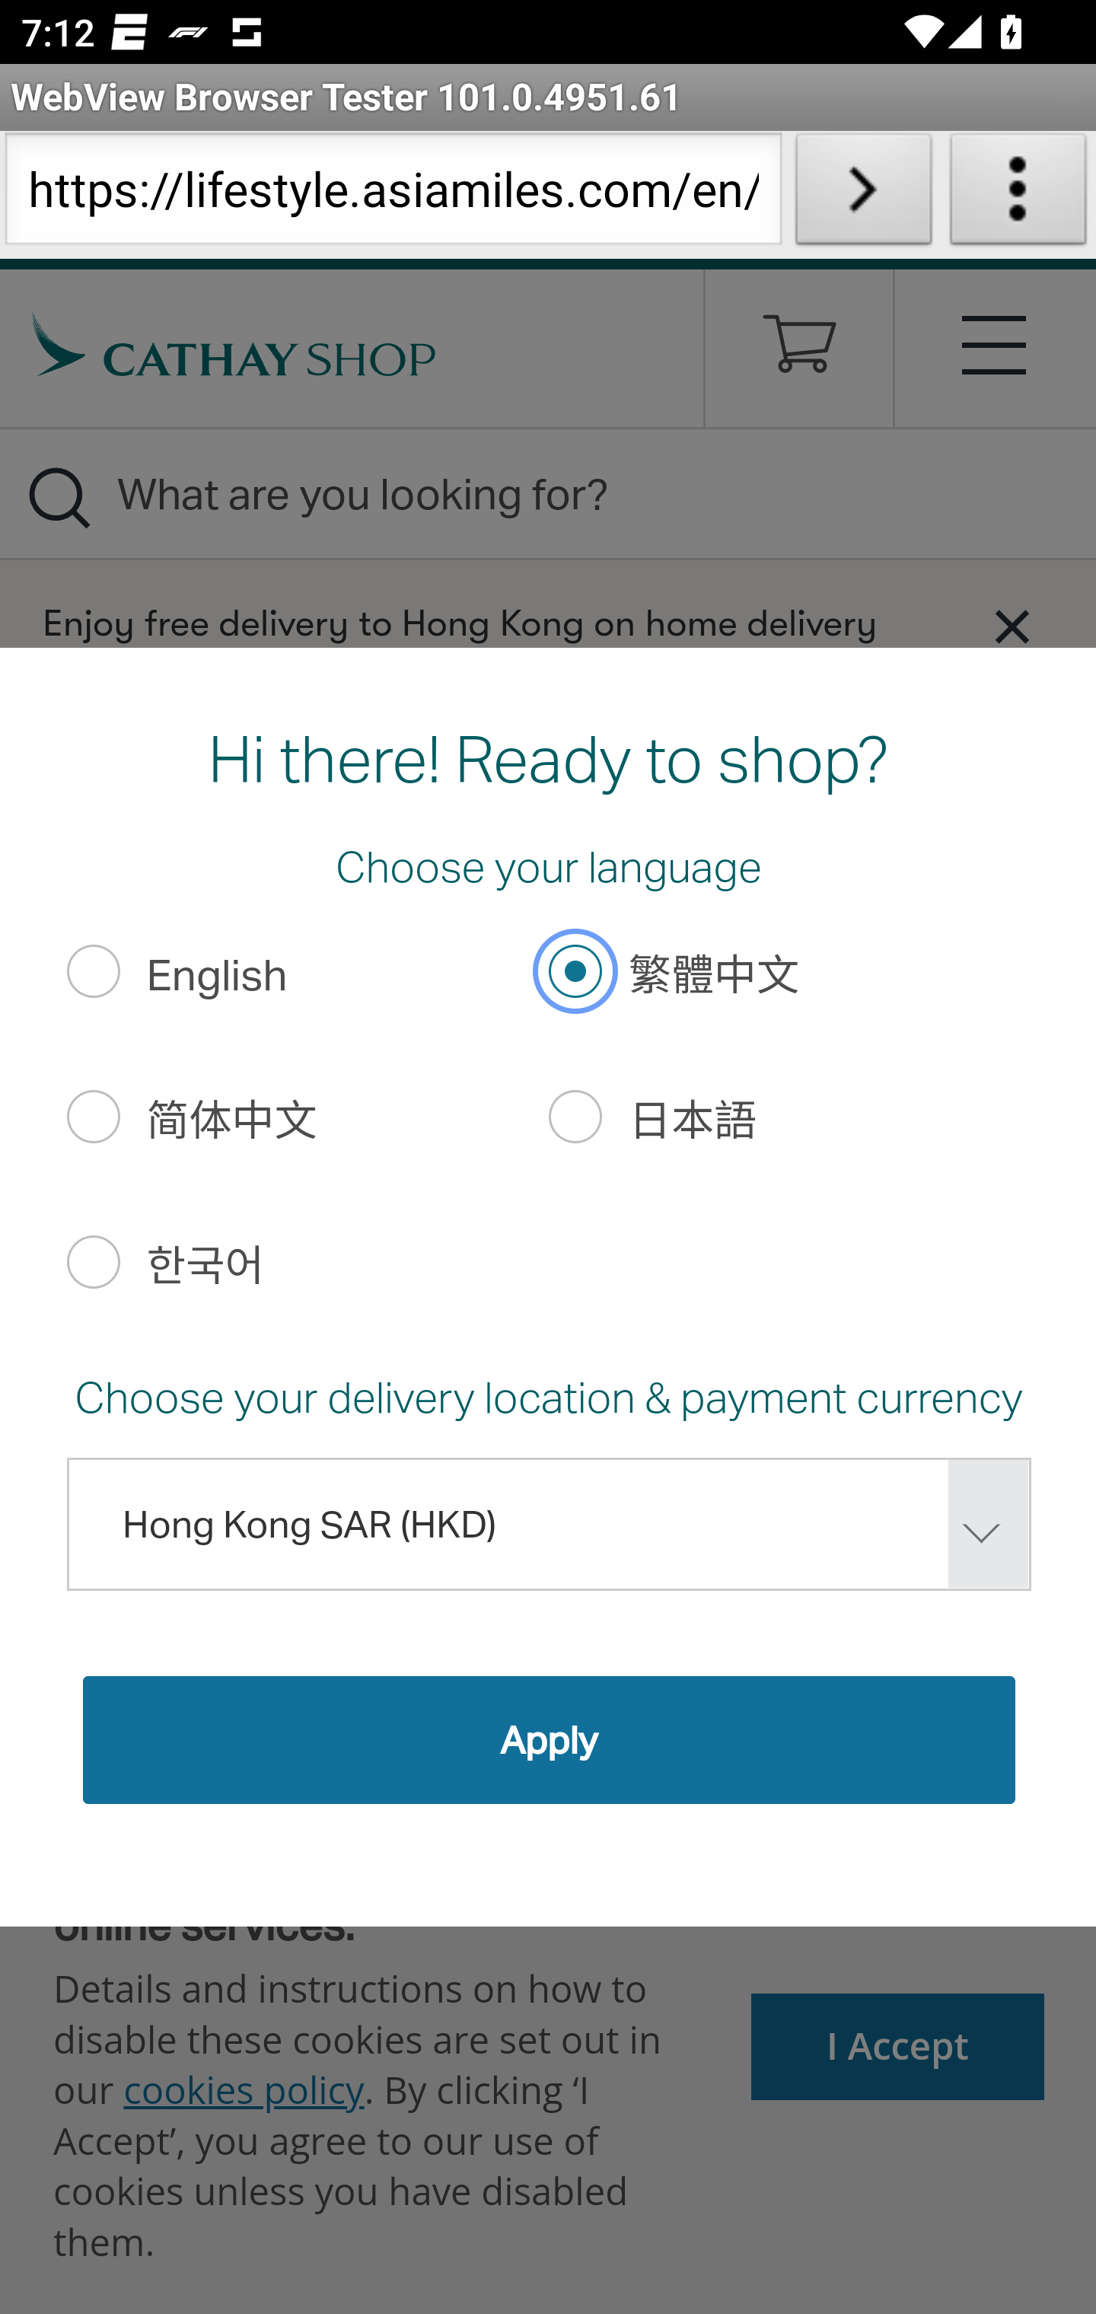  Describe the element at coordinates (548, 493) in the screenshot. I see `What are you looking for?` at that location.